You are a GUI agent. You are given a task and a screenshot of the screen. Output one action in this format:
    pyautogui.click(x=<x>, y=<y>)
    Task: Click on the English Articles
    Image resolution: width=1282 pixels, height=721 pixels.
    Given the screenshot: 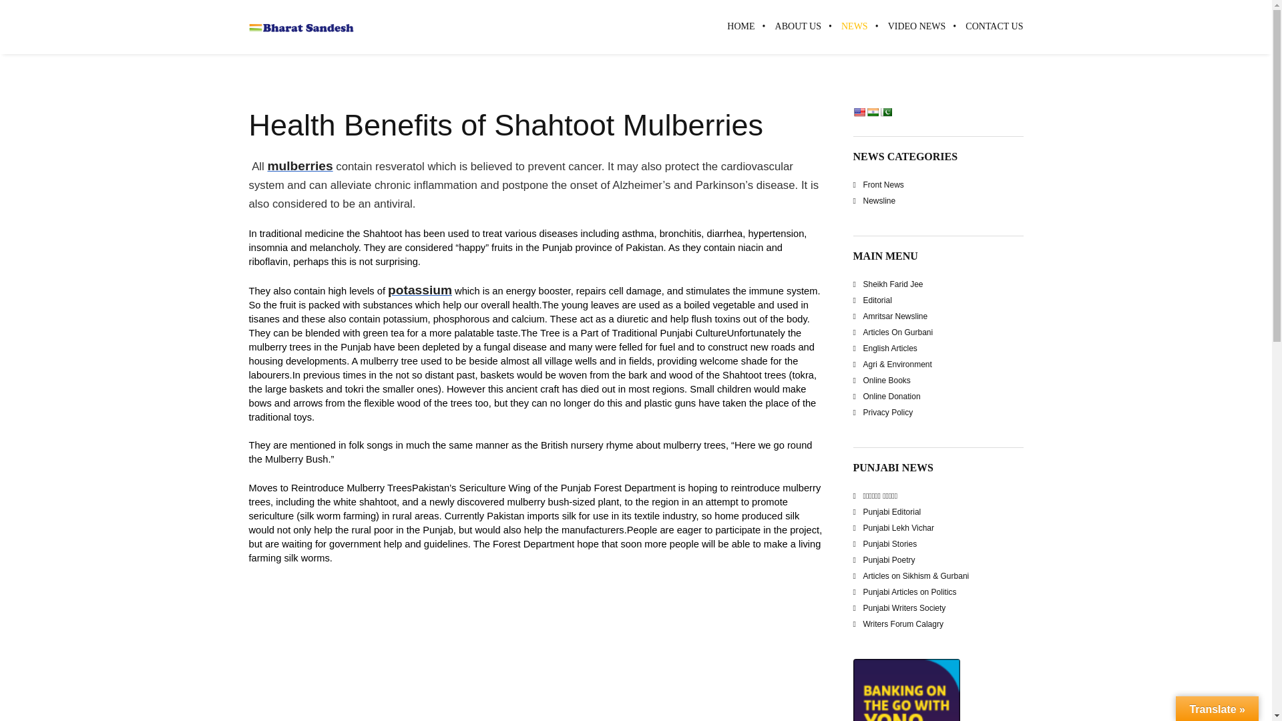 What is the action you would take?
    pyautogui.click(x=889, y=348)
    